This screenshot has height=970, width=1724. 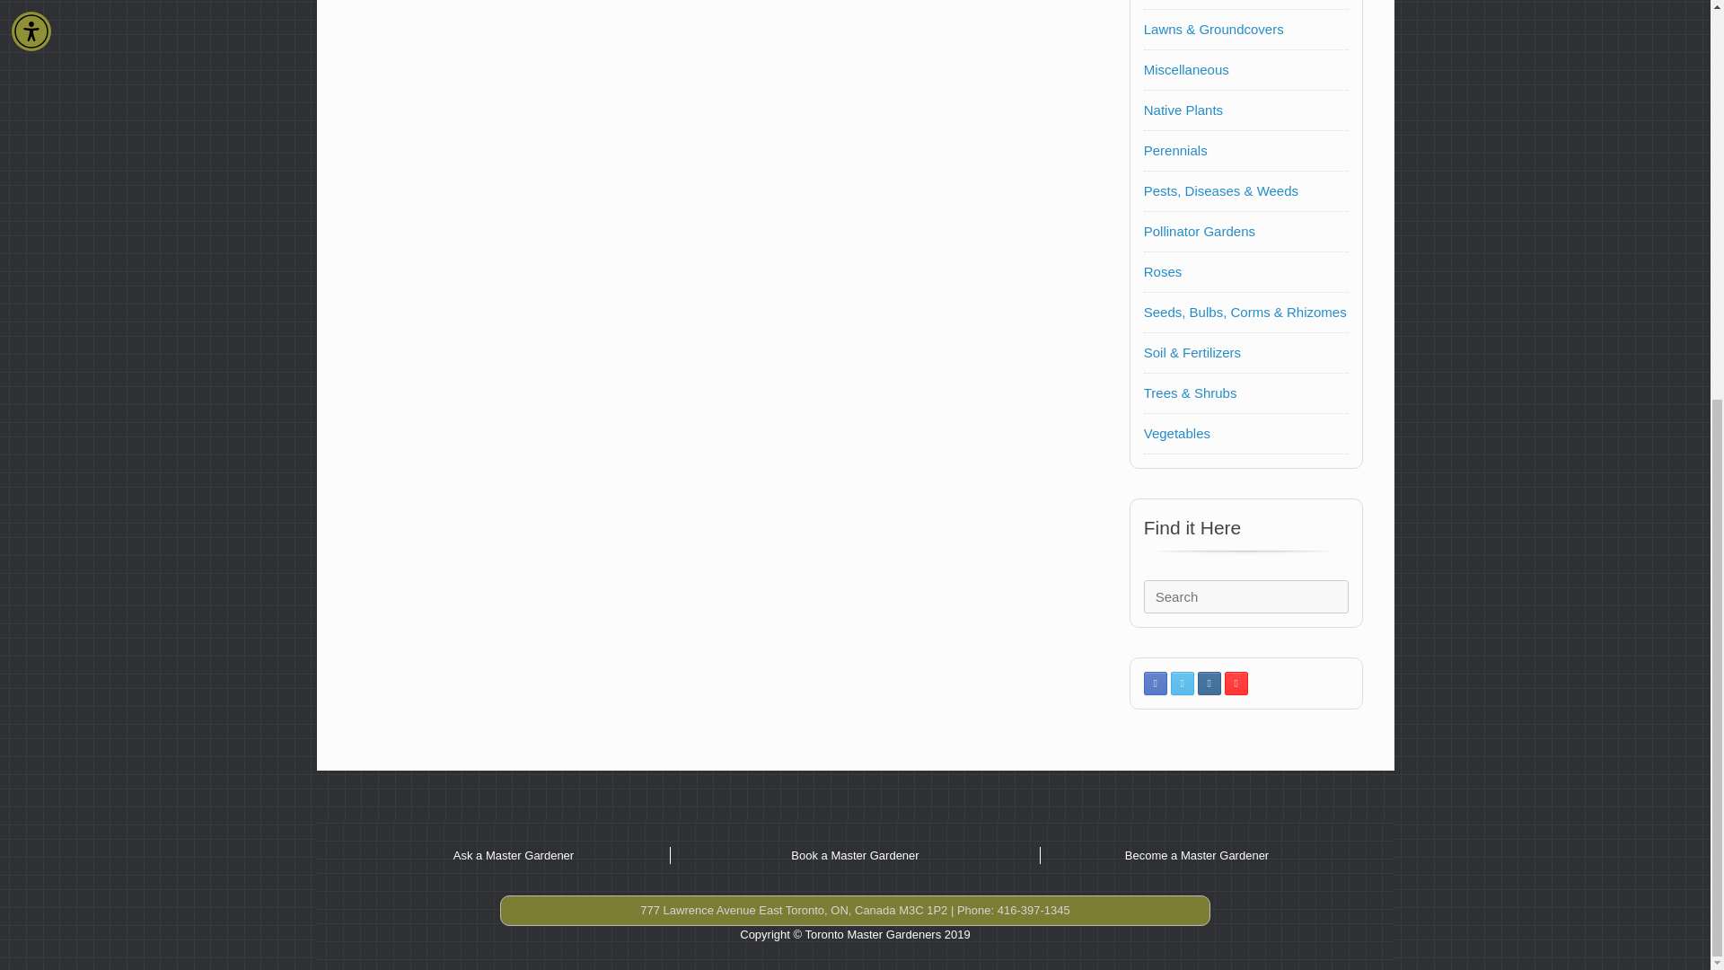 I want to click on Toronto Master Gardeners Instagram, so click(x=1209, y=683).